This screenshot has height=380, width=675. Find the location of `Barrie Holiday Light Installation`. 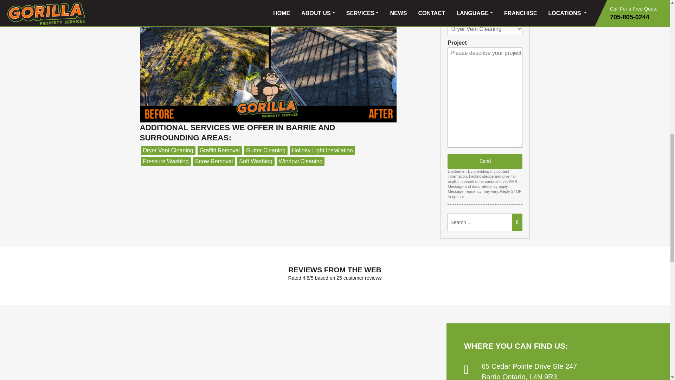

Barrie Holiday Light Installation is located at coordinates (322, 150).